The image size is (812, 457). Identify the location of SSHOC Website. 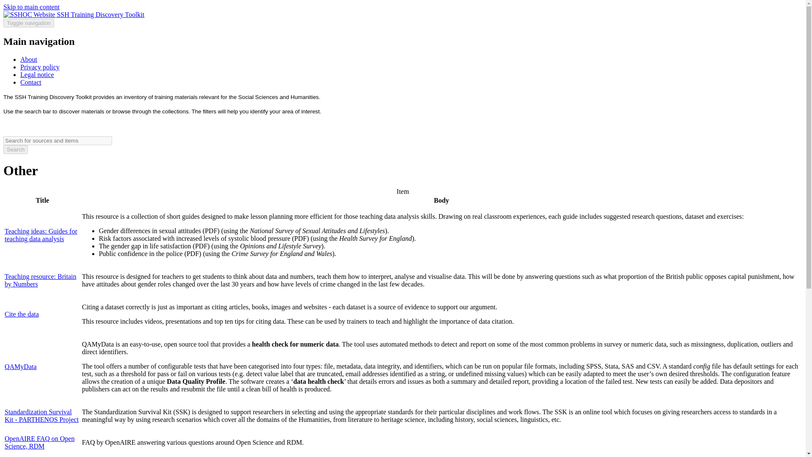
(30, 14).